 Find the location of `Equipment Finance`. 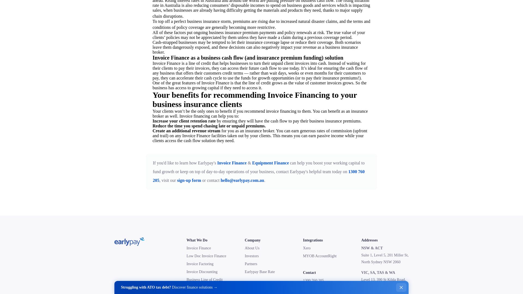

Equipment Finance is located at coordinates (202, 287).